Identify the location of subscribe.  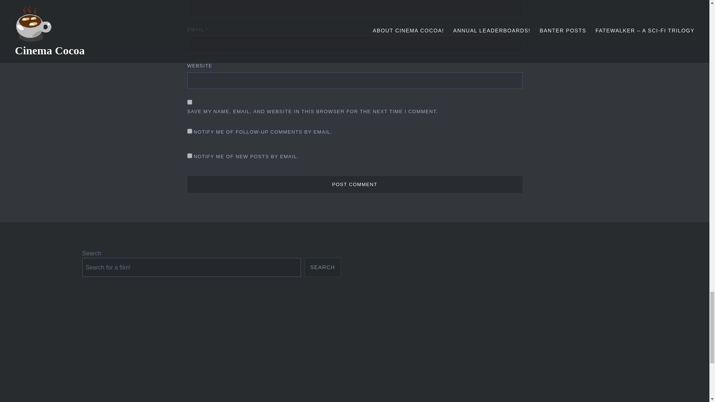
(189, 156).